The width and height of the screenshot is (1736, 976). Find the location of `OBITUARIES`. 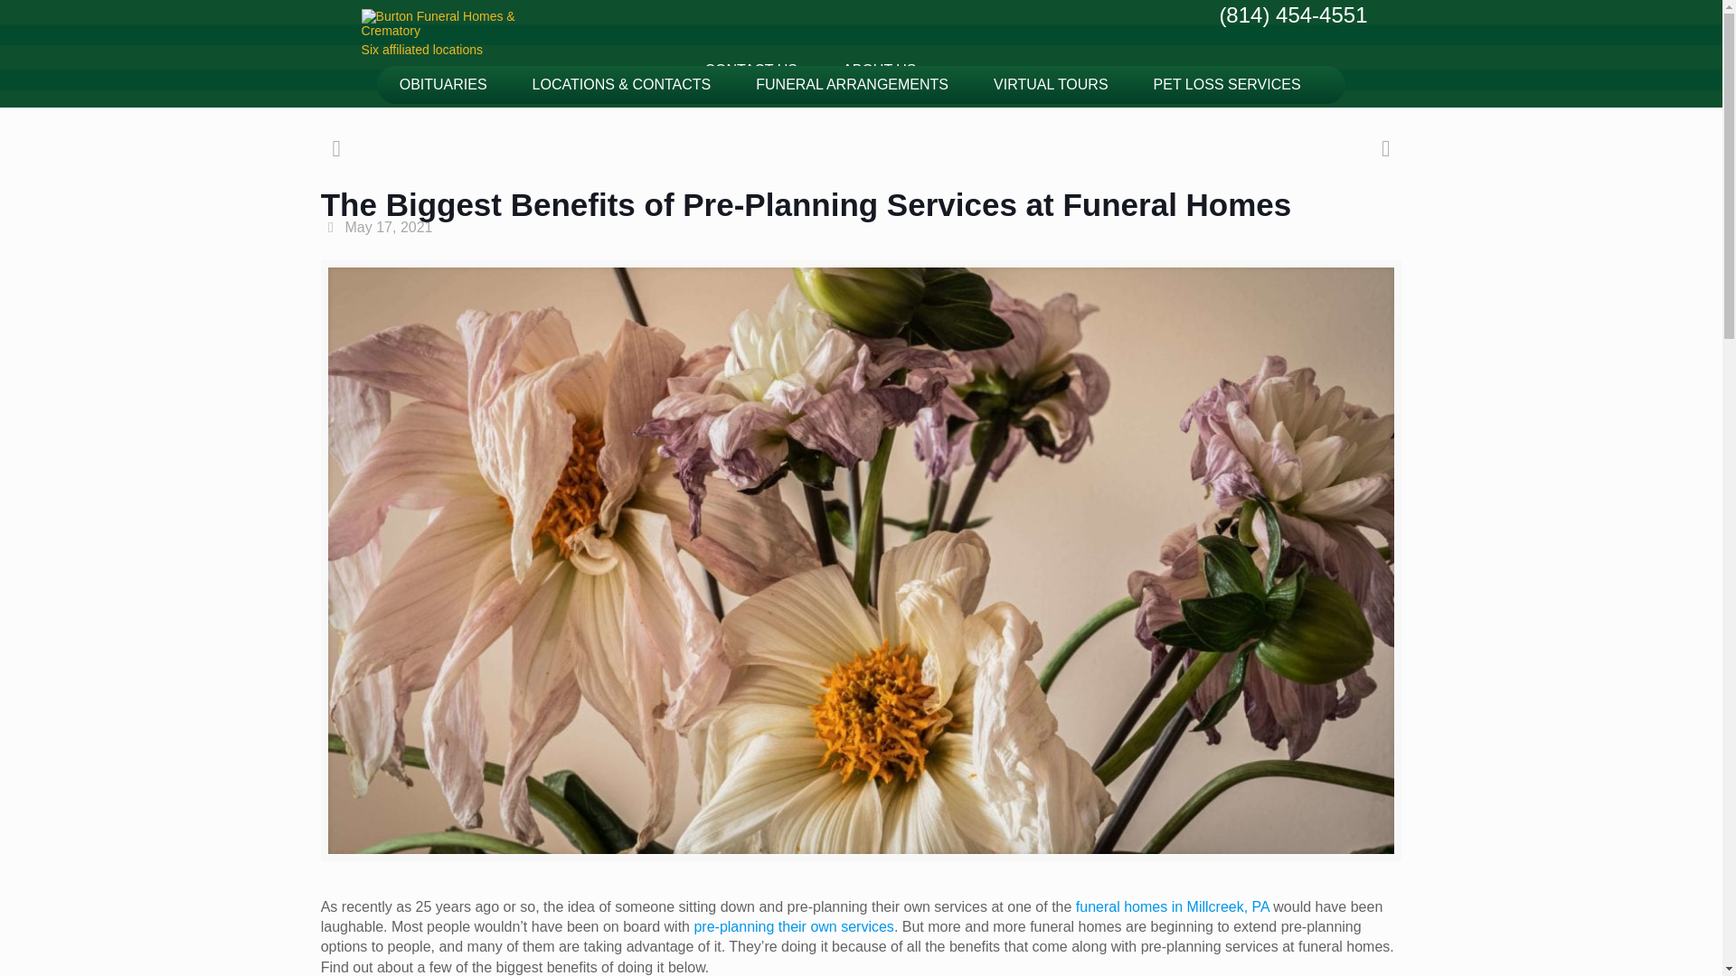

OBITUARIES is located at coordinates (443, 85).